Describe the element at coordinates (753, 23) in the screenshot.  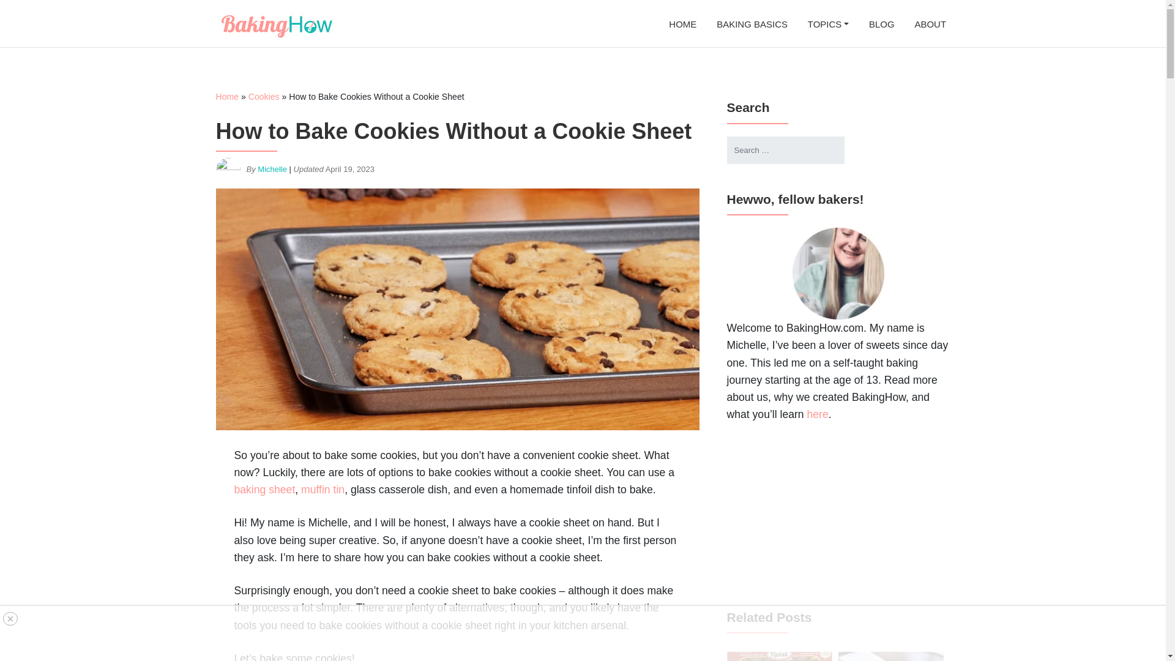
I see `Baking Basics` at that location.